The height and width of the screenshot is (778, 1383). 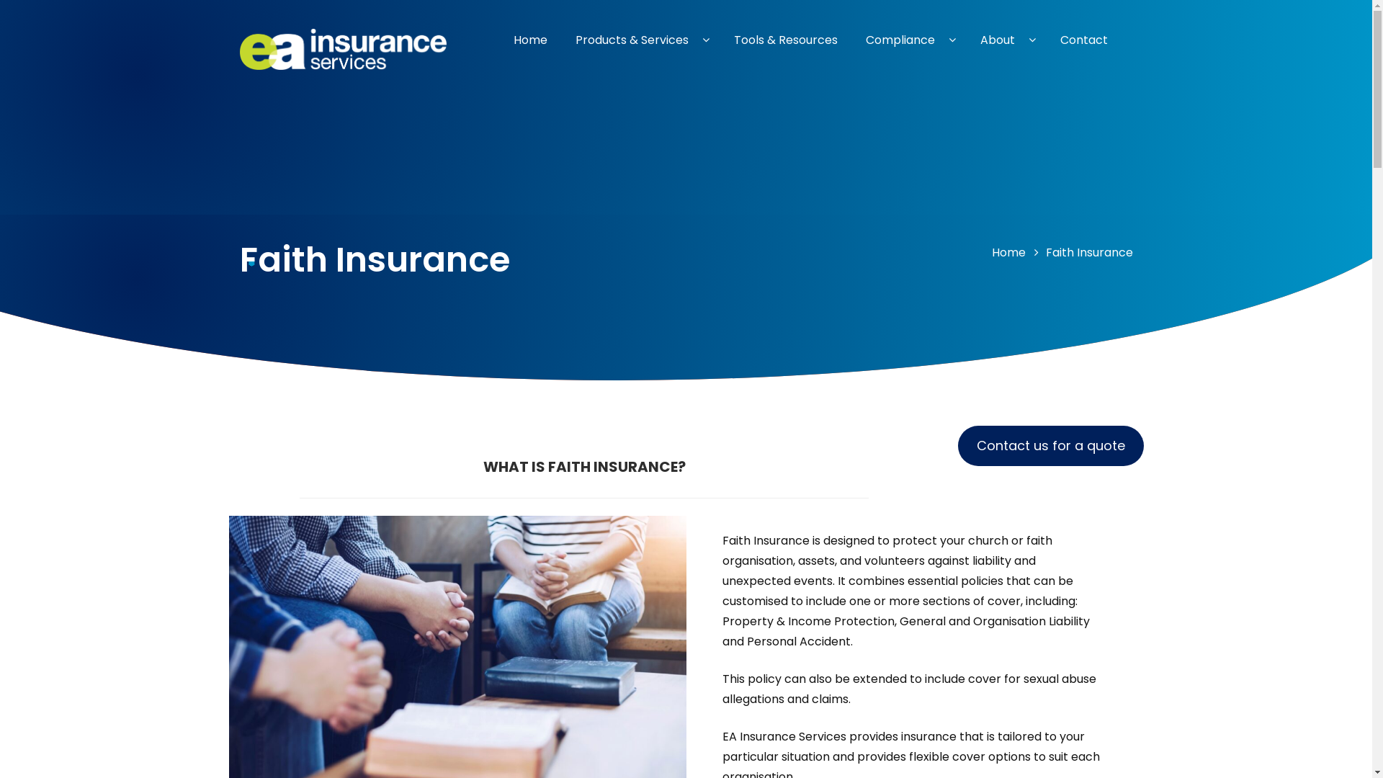 What do you see at coordinates (1008, 252) in the screenshot?
I see `Home` at bounding box center [1008, 252].